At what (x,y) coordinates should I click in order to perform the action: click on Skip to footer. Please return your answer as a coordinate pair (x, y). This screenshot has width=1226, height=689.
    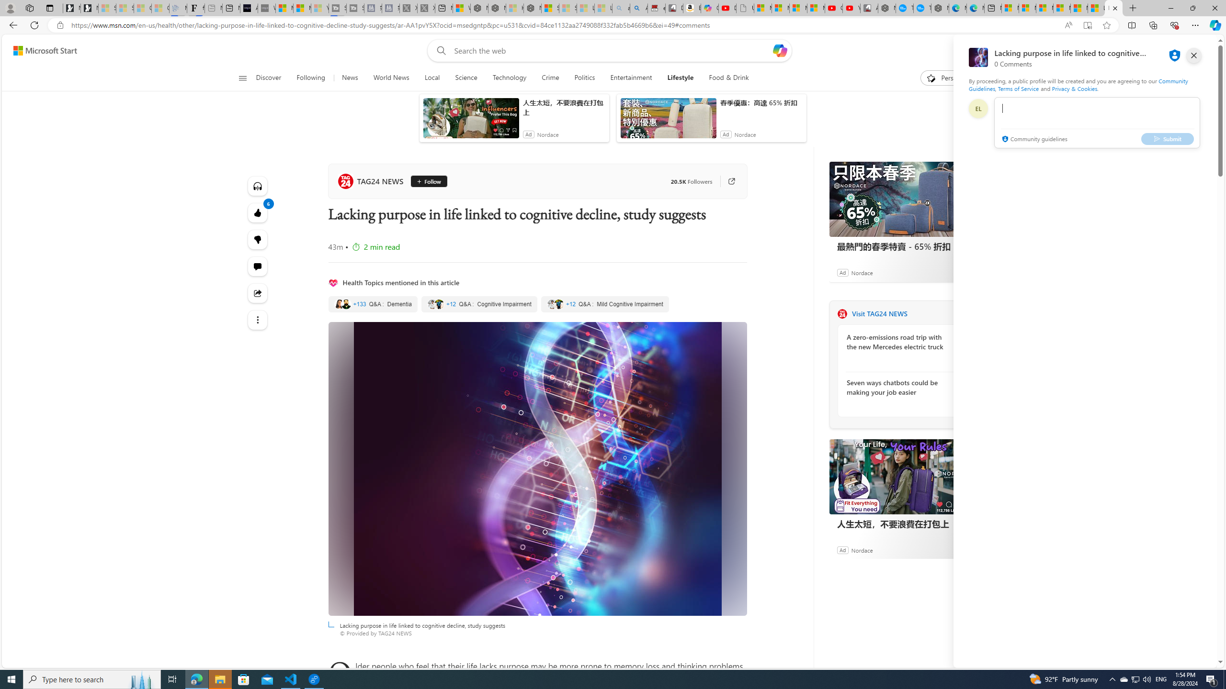
    Looking at the image, I should click on (39, 51).